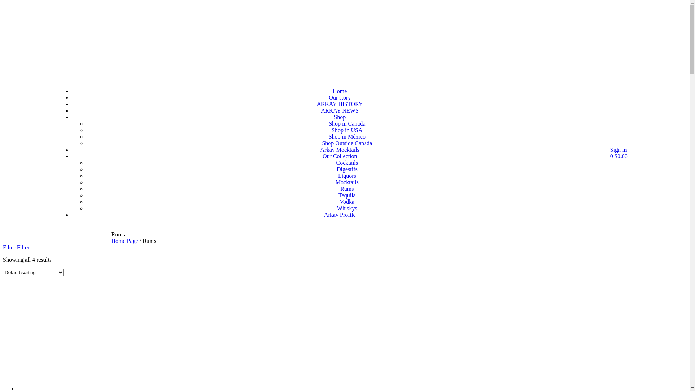 The width and height of the screenshot is (695, 391). I want to click on Shop Outside Canada, so click(347, 143).